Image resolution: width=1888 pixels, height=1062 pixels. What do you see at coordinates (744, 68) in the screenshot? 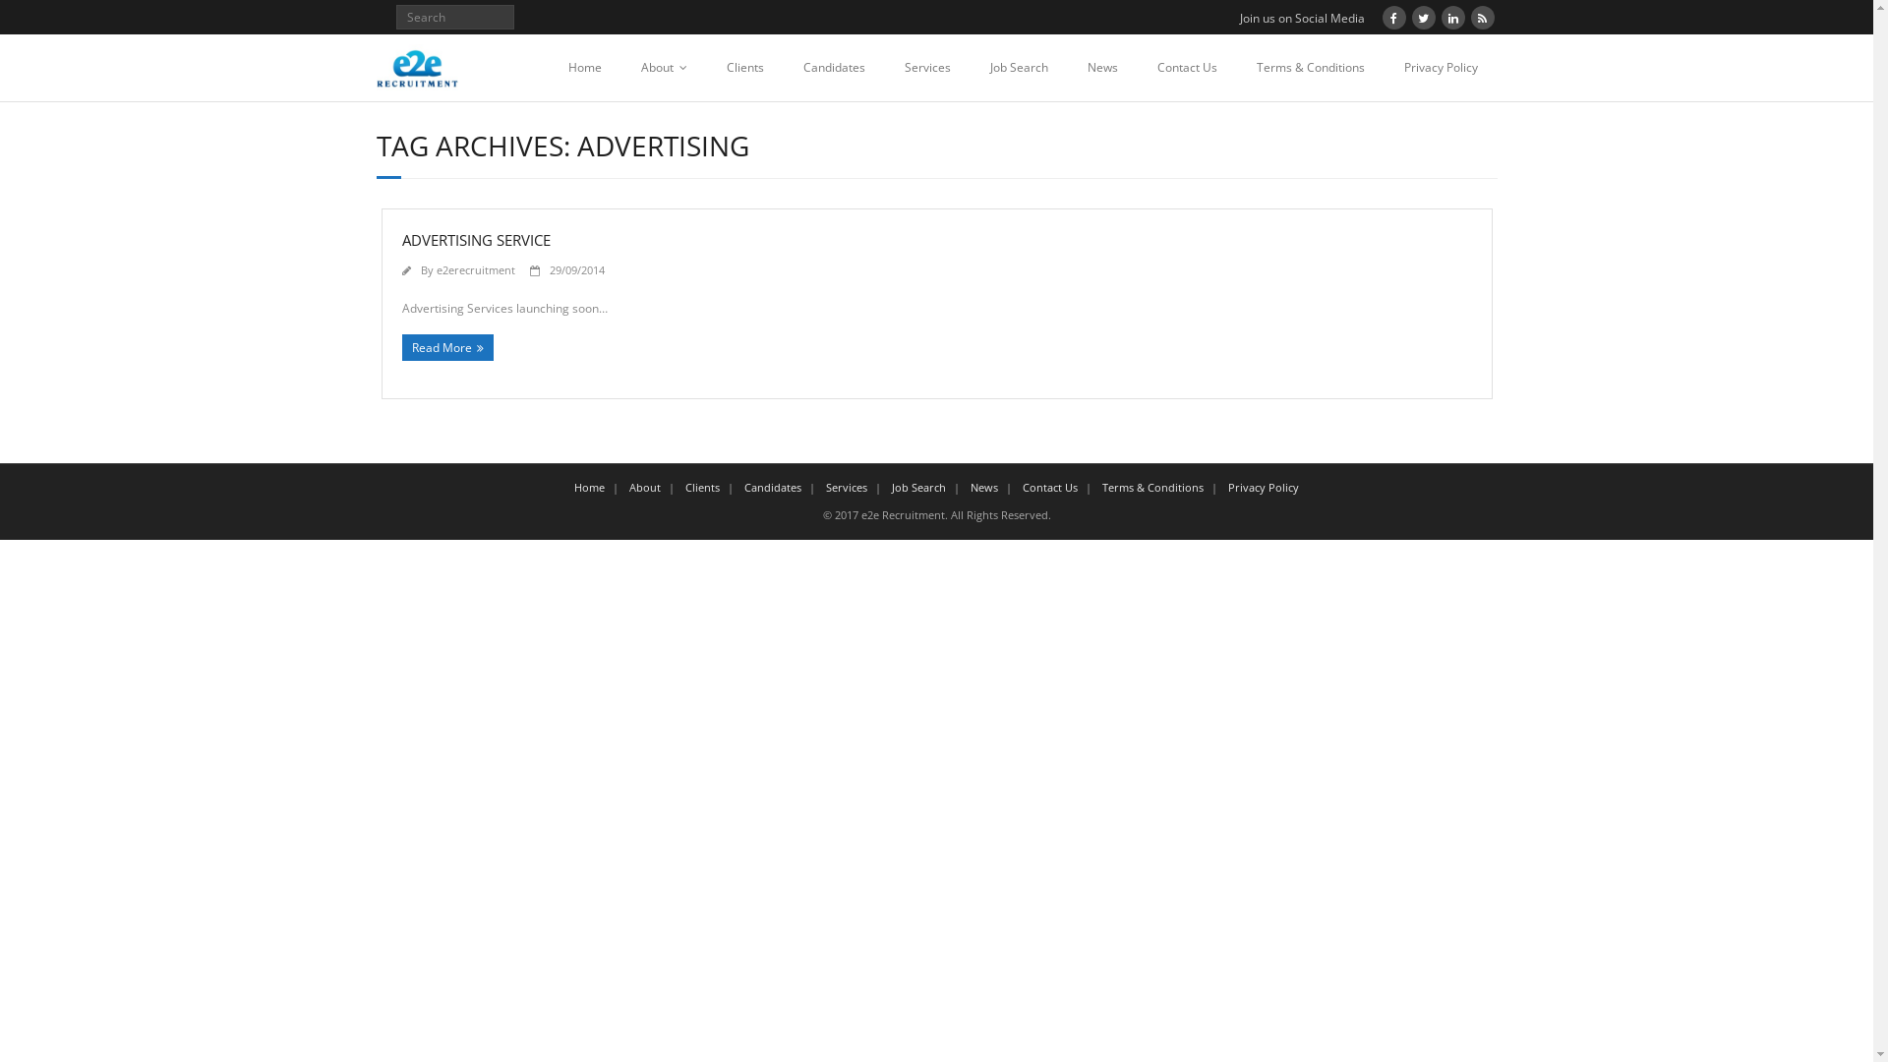
I see `Clients` at bounding box center [744, 68].